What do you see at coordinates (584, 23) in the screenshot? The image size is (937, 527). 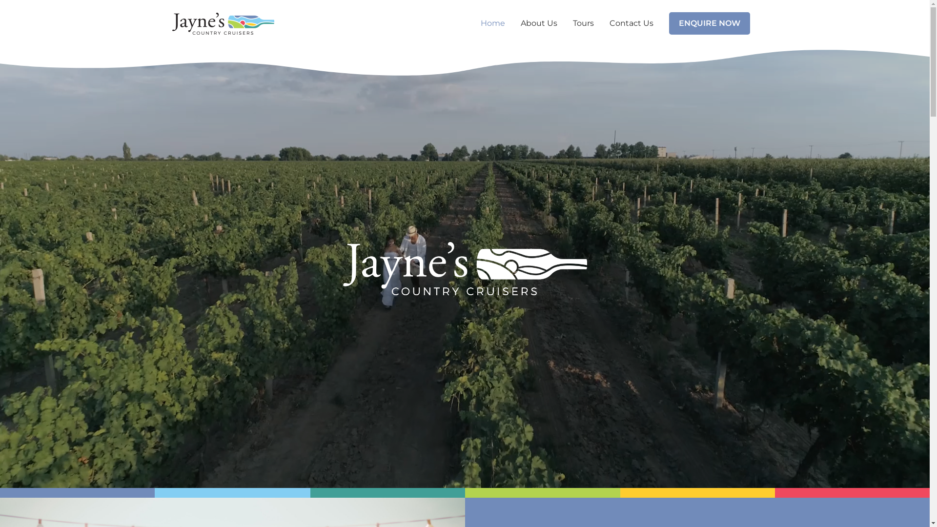 I see `Tours` at bounding box center [584, 23].